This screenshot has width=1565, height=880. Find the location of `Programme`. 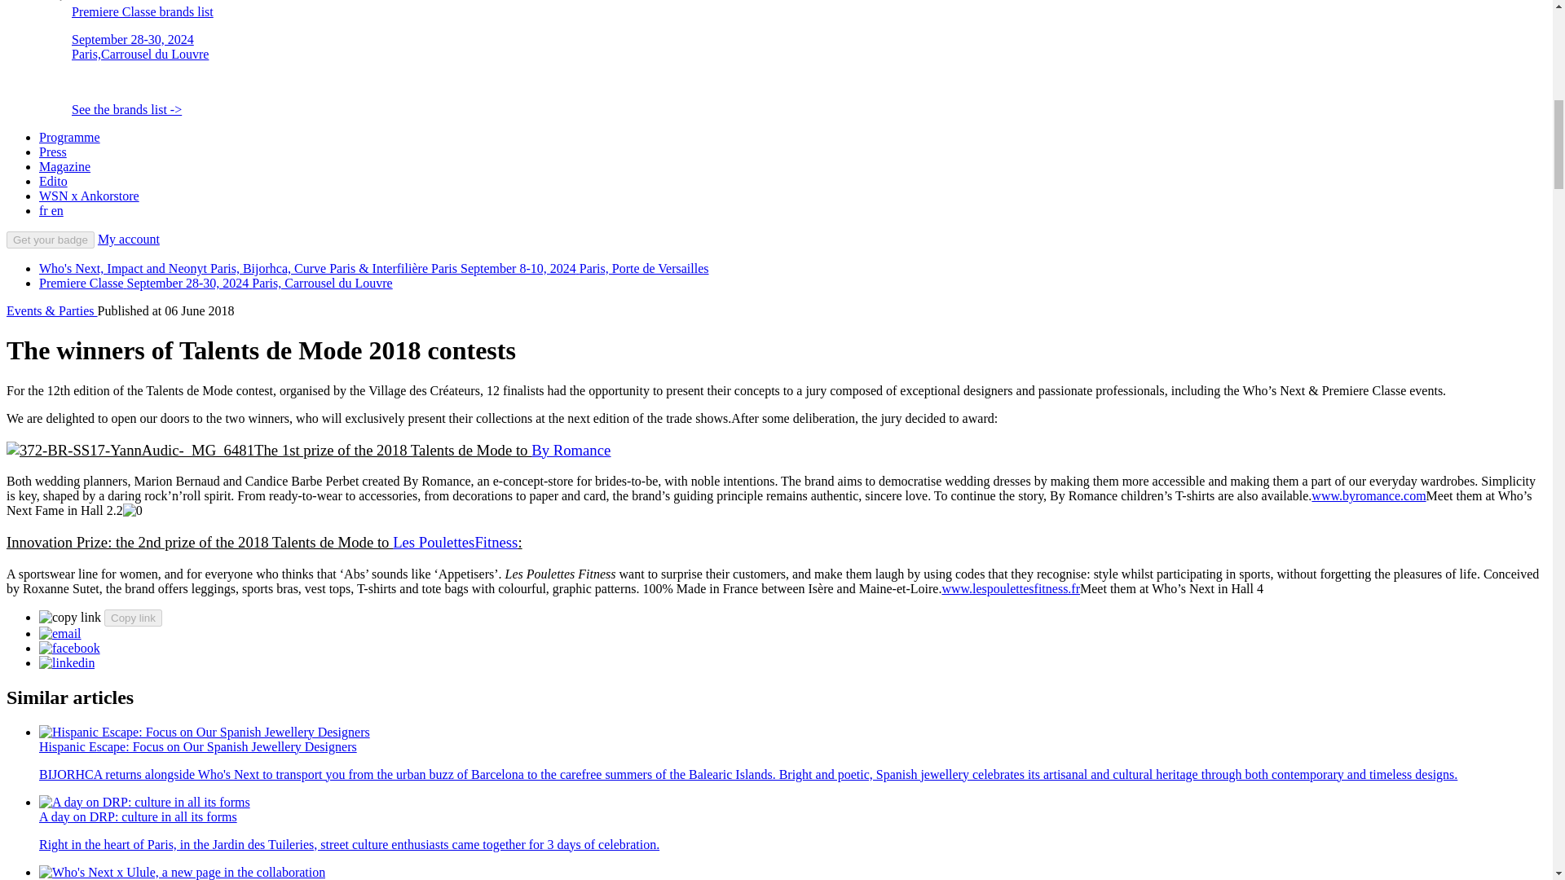

Programme is located at coordinates (69, 137).